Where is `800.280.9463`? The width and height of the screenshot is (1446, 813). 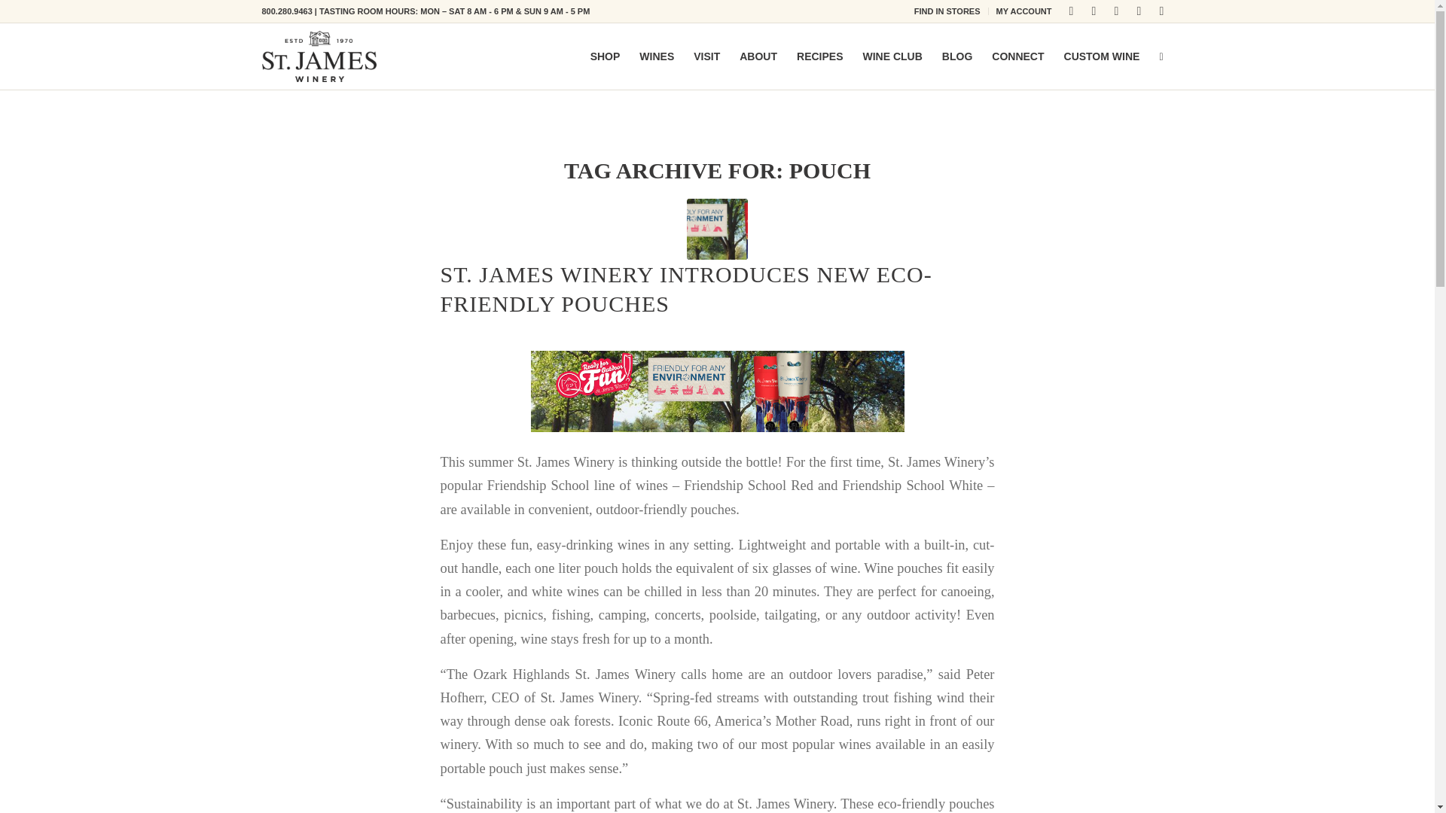
800.280.9463 is located at coordinates (286, 11).